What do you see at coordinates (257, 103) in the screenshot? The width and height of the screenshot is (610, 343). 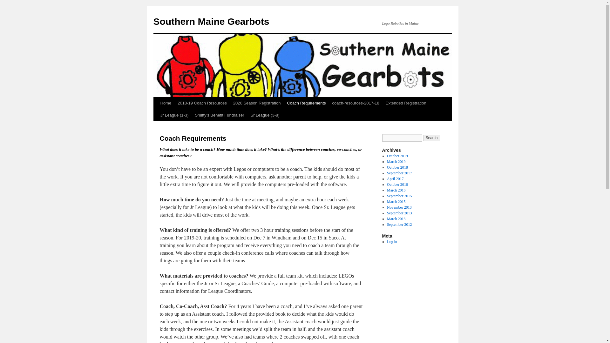 I see `2020 Season Registration` at bounding box center [257, 103].